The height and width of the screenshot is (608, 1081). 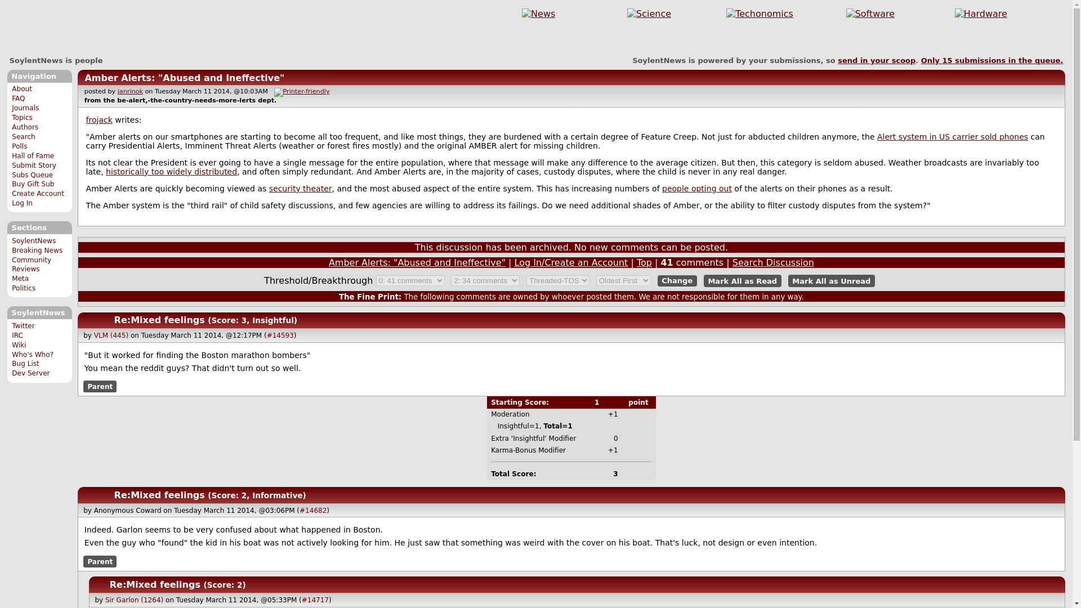 What do you see at coordinates (23, 326) in the screenshot?
I see `Twitter` at bounding box center [23, 326].